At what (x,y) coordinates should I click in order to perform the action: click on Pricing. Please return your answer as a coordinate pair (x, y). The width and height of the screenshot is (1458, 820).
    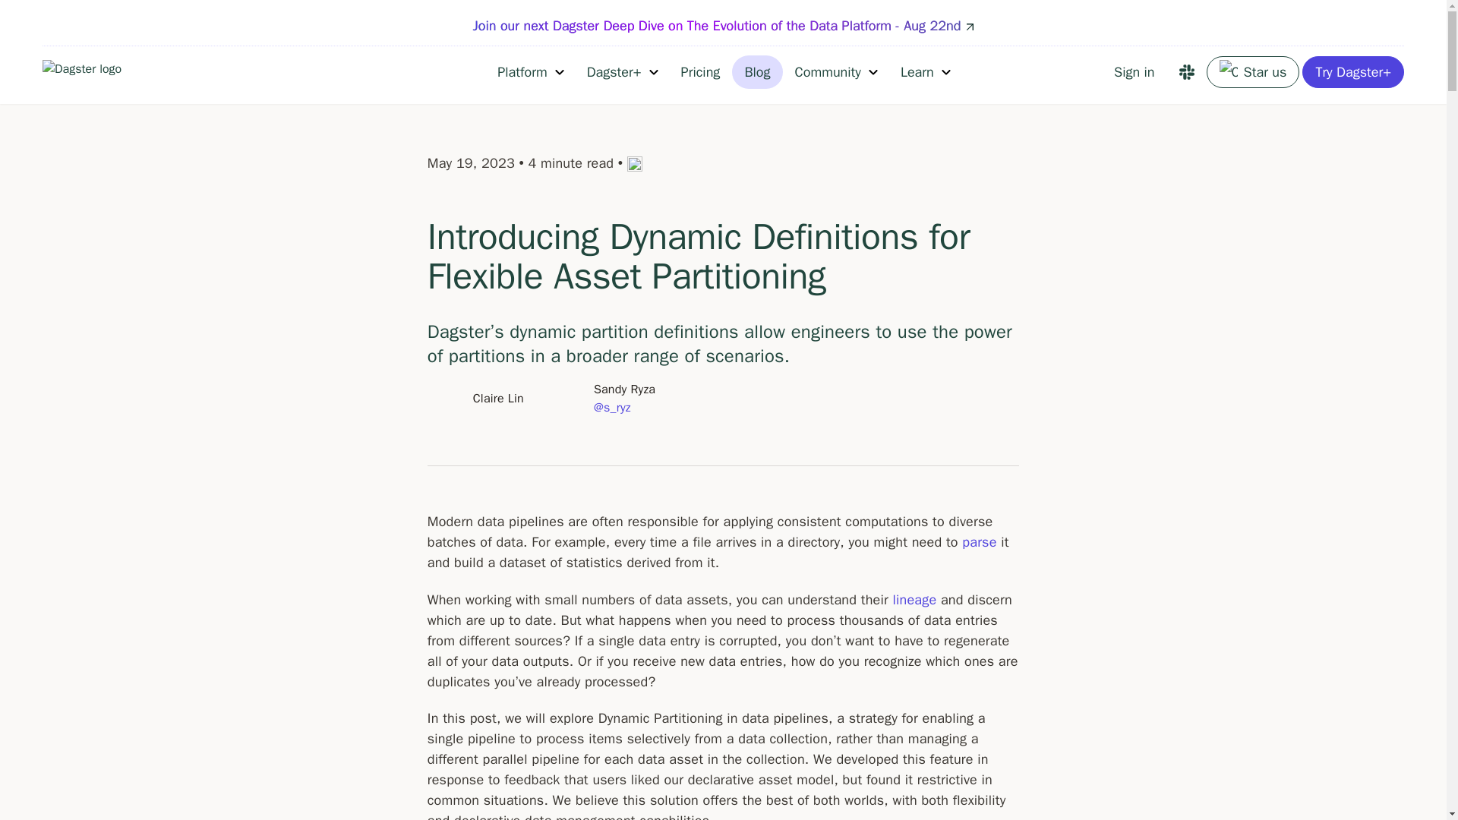
    Looking at the image, I should click on (701, 71).